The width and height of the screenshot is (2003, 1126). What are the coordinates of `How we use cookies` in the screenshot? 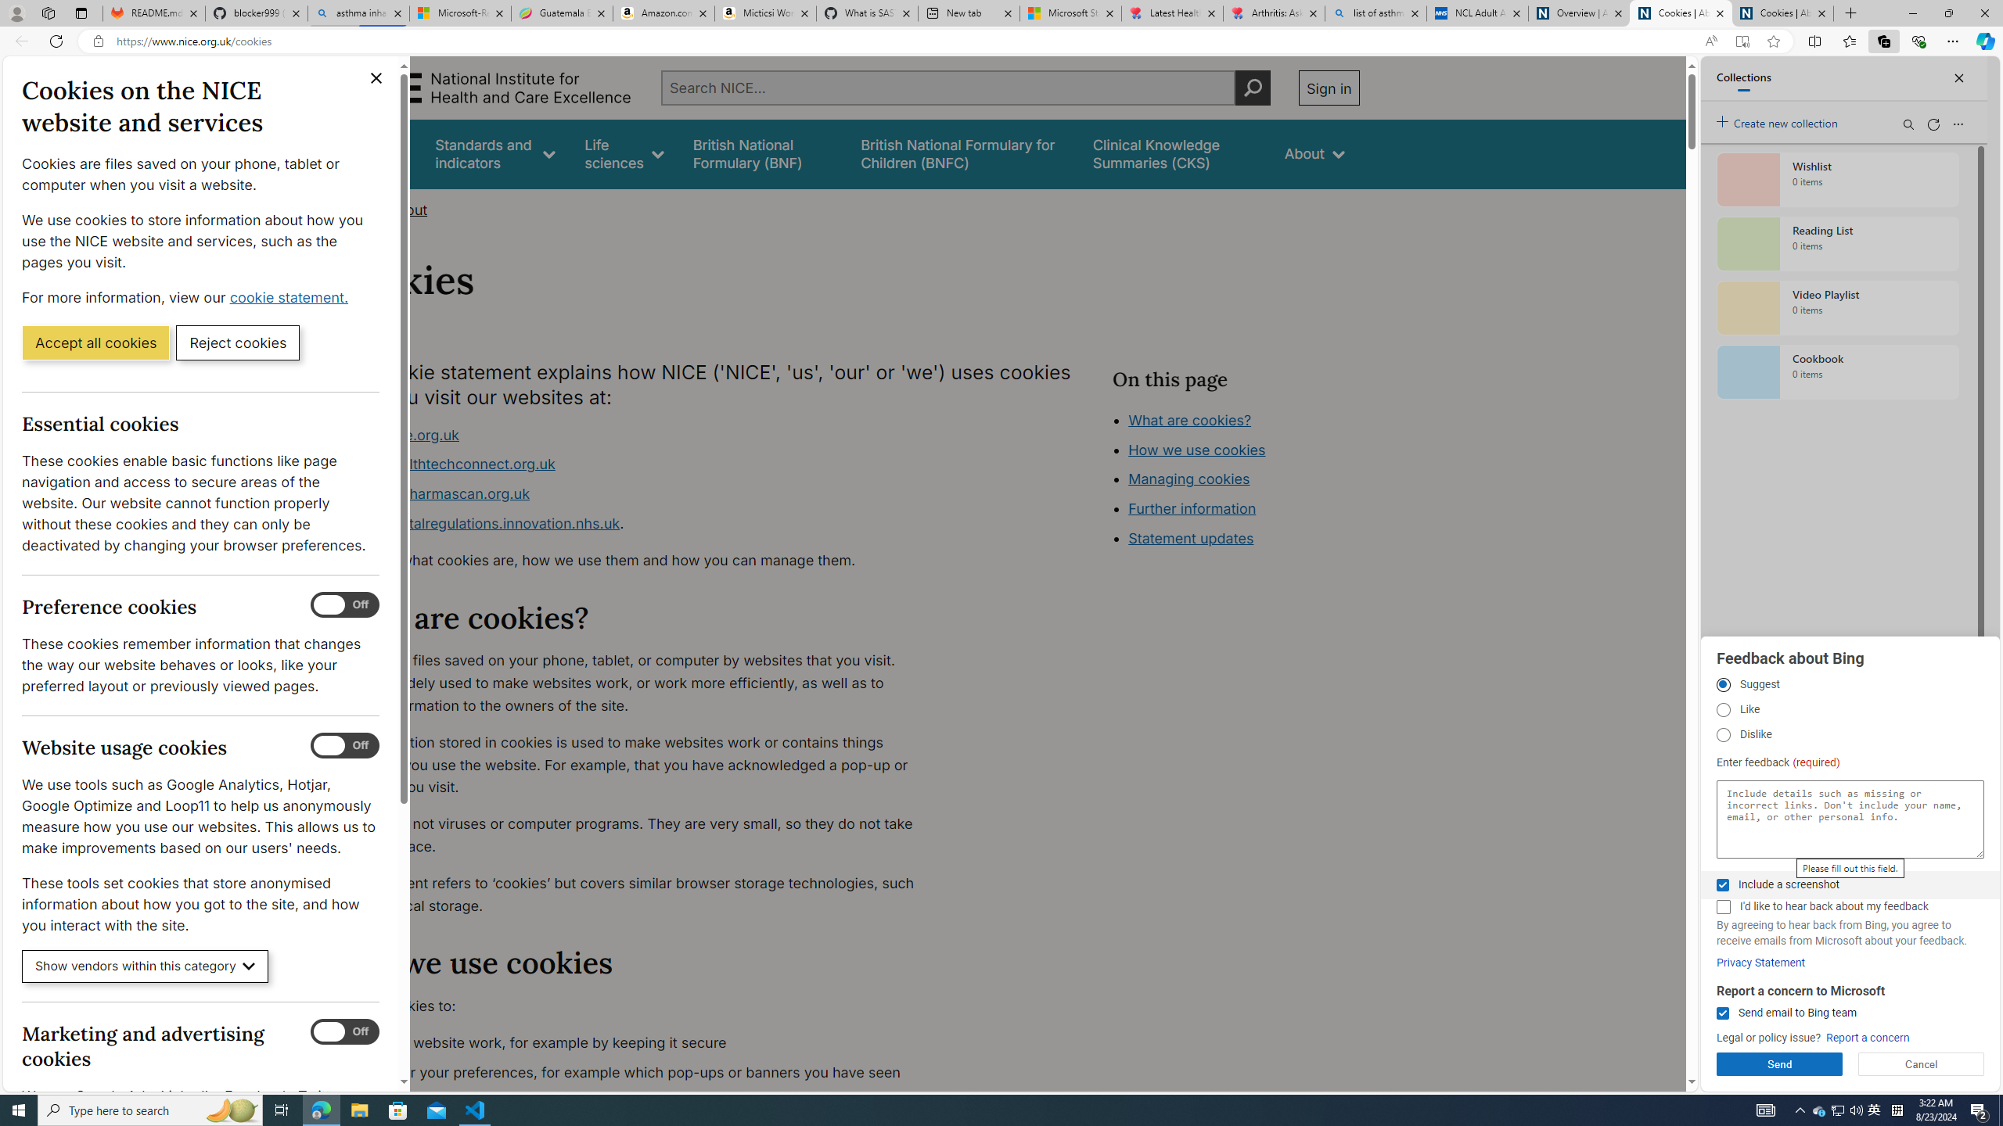 It's located at (1196, 450).